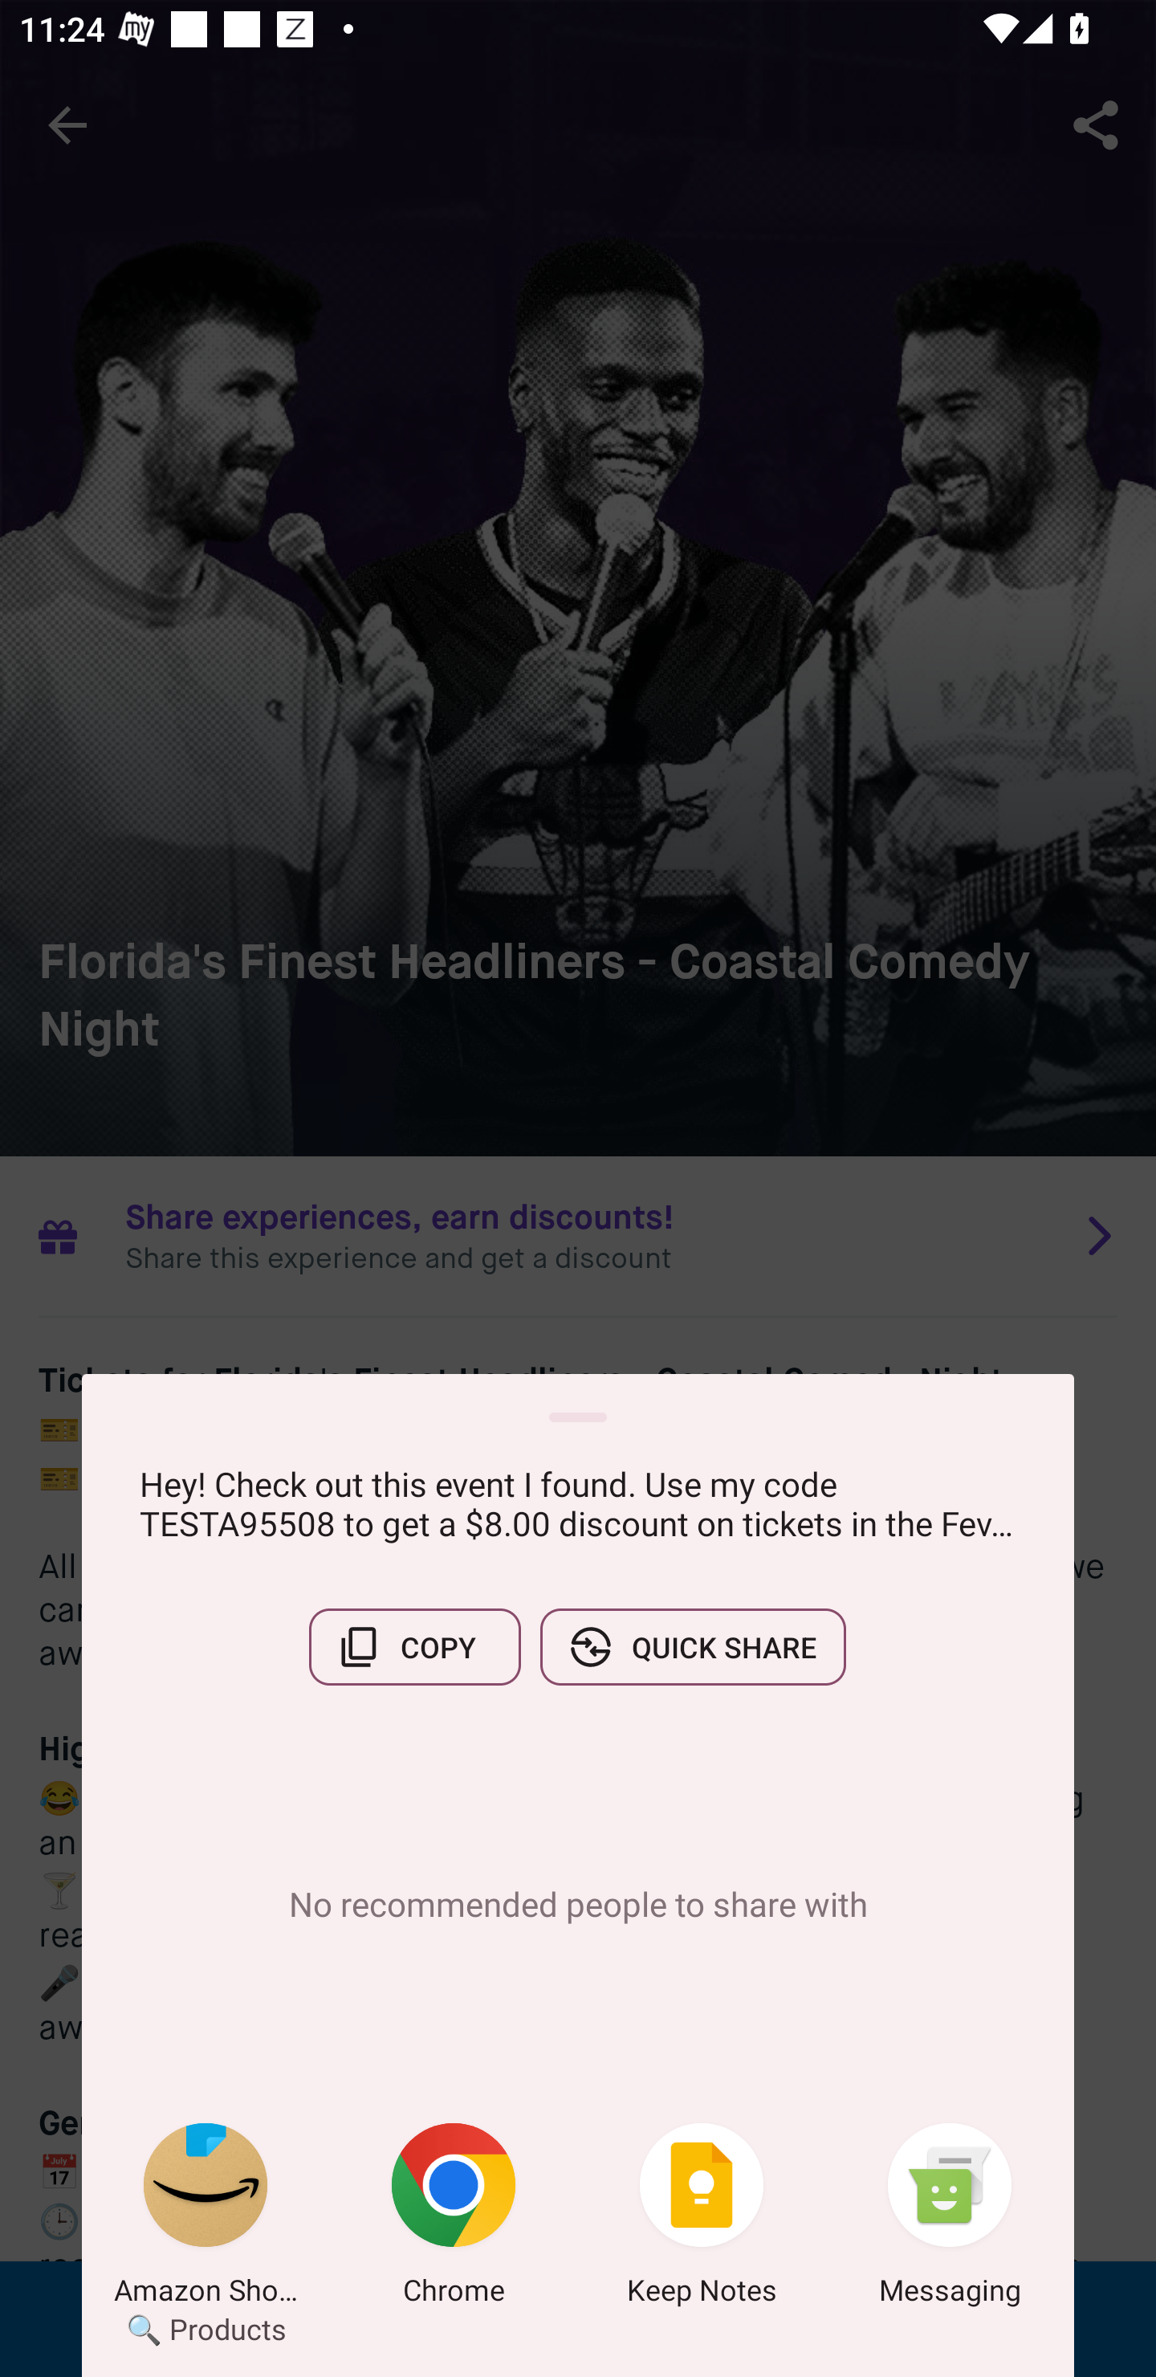  What do you see at coordinates (950, 2219) in the screenshot?
I see `Messaging` at bounding box center [950, 2219].